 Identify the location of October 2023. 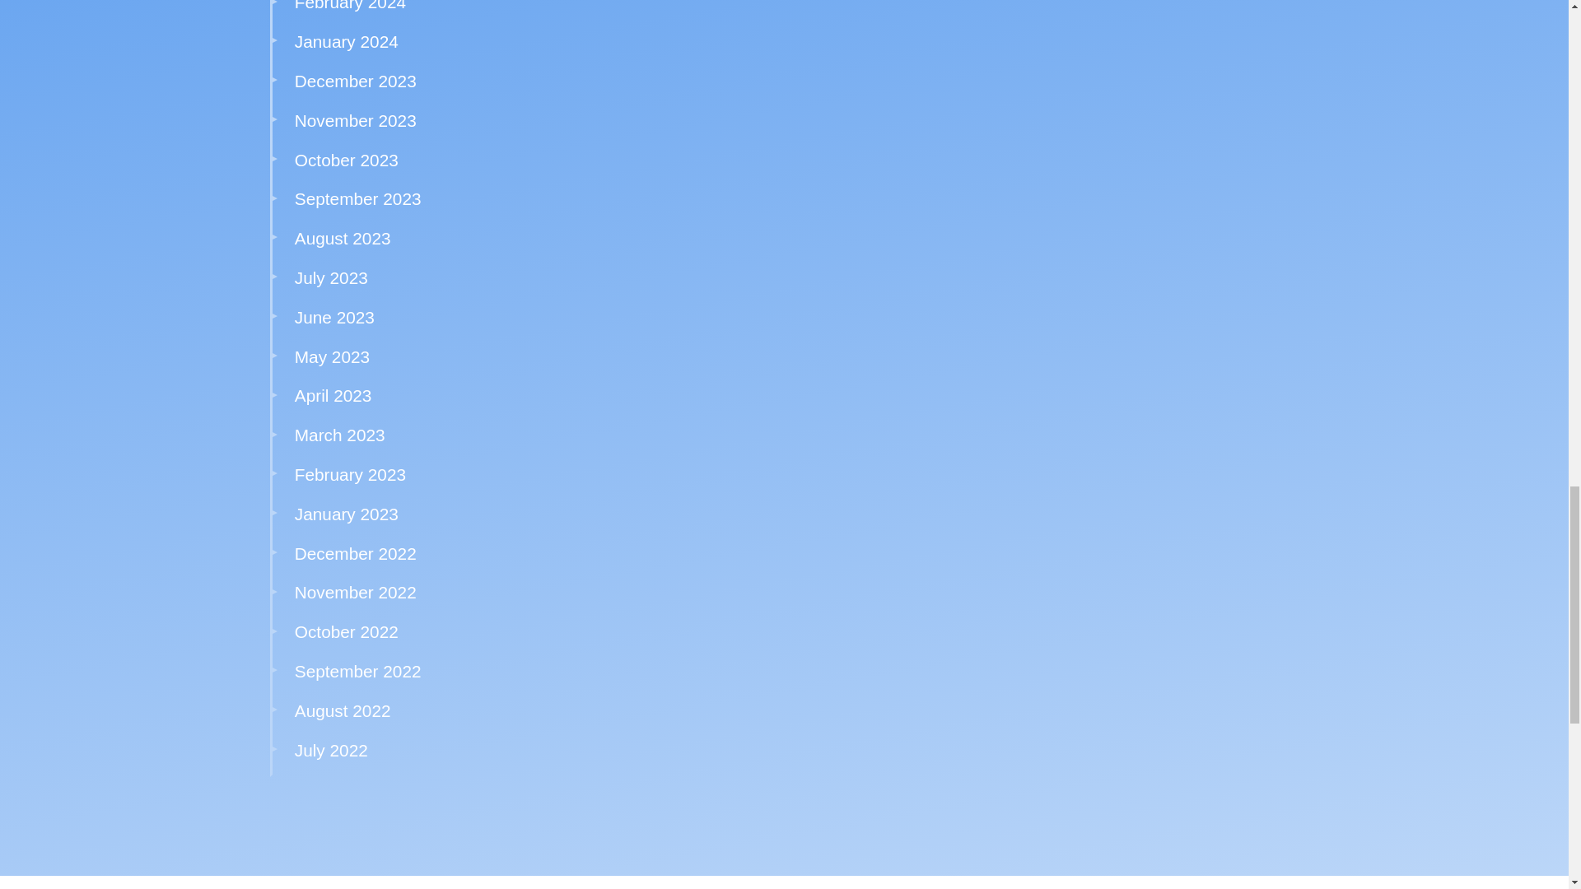
(346, 160).